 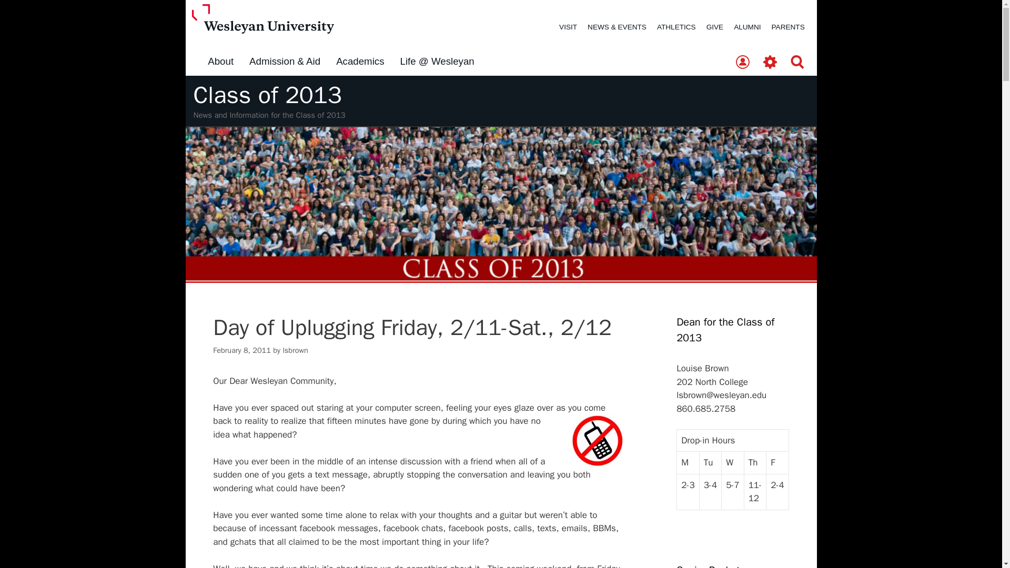 I want to click on lsbrown, so click(x=295, y=350).